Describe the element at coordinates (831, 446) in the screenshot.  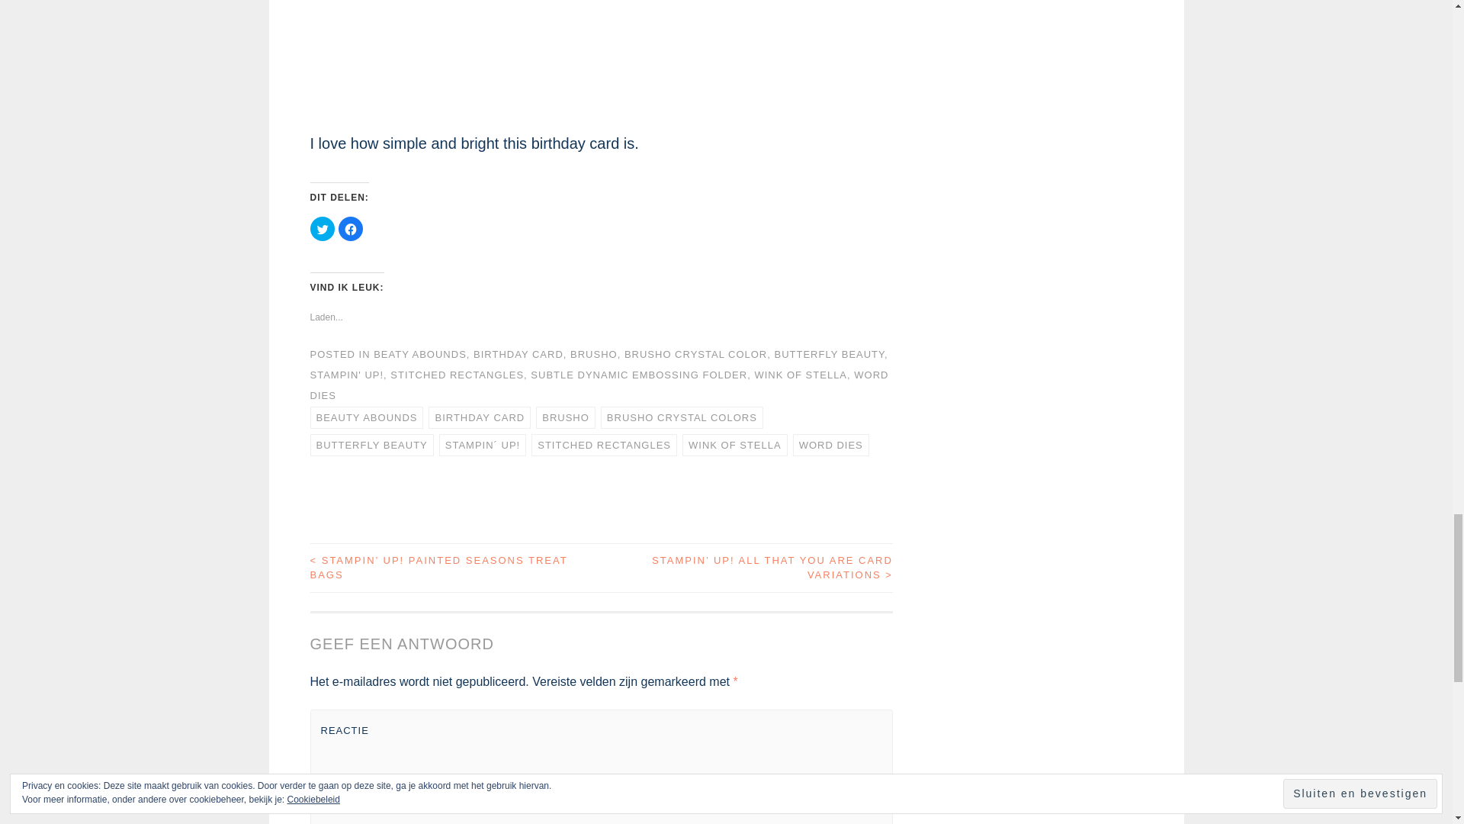
I see `WORD DIES` at that location.